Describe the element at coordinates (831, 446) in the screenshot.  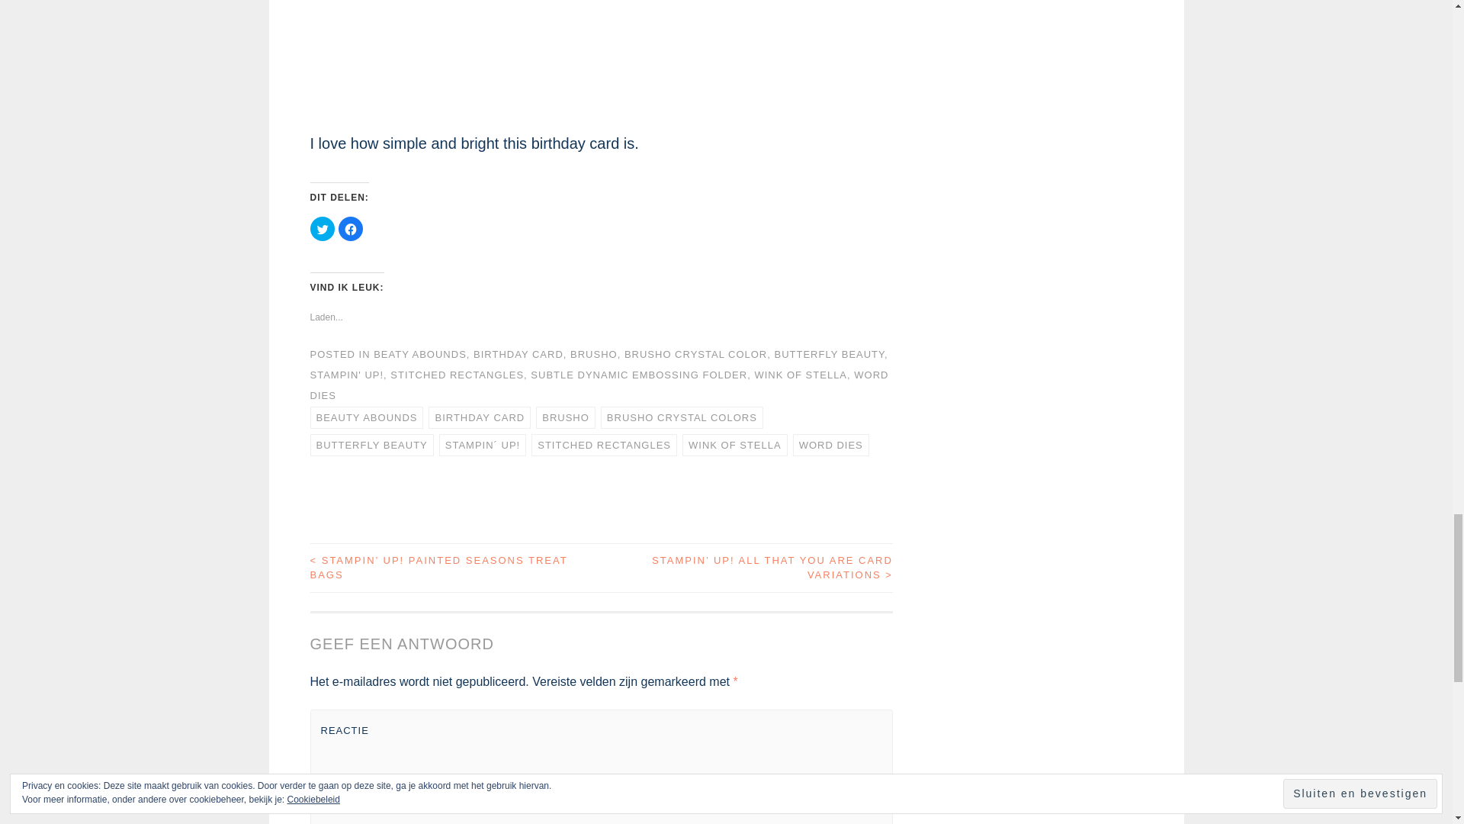
I see `WORD DIES` at that location.